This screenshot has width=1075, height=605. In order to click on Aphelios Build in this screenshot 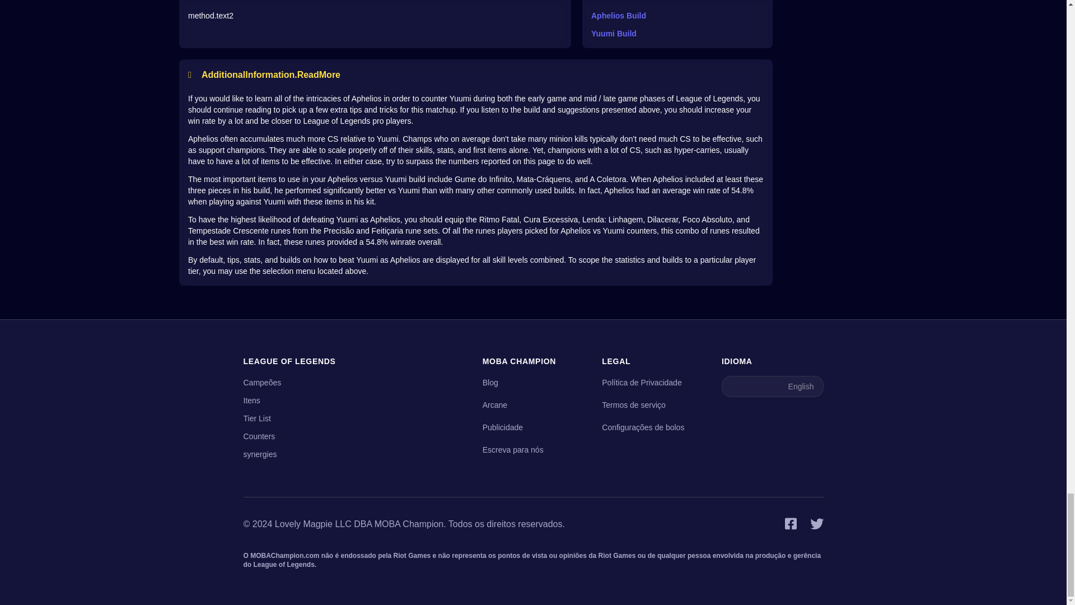, I will do `click(677, 16)`.